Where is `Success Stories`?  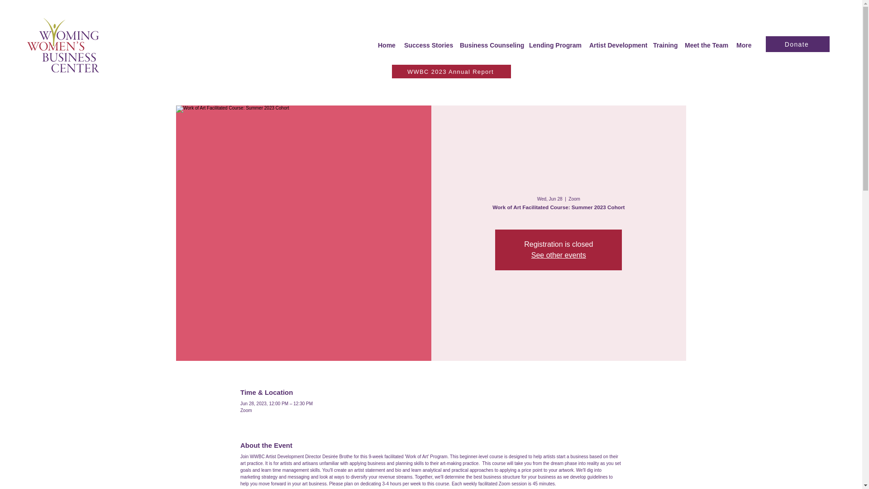
Success Stories is located at coordinates (427, 45).